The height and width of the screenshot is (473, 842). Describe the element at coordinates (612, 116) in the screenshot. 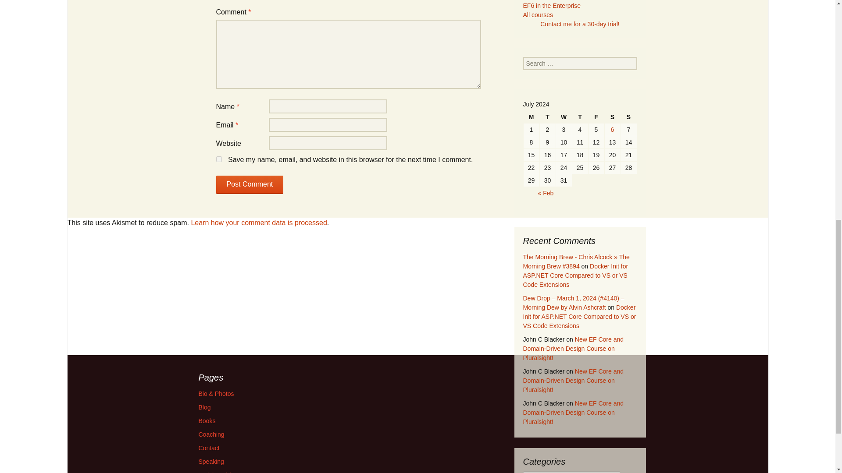

I see `Saturday` at that location.